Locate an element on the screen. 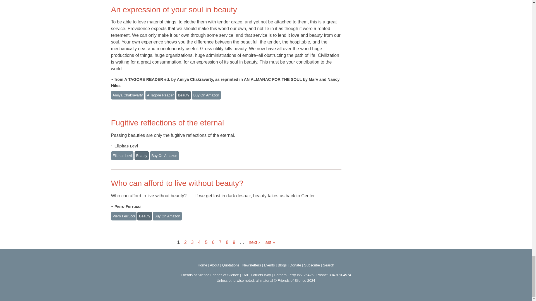  Go to page 9 is located at coordinates (234, 242).